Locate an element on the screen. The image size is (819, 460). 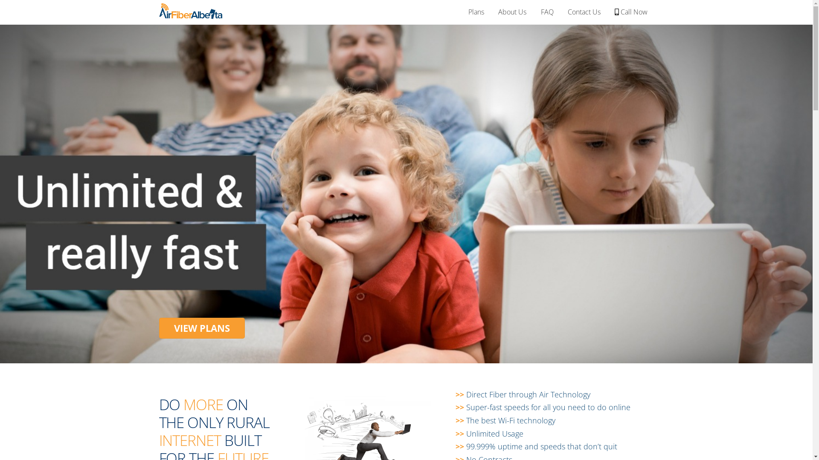
AirFiber Alberta is located at coordinates (191, 11).